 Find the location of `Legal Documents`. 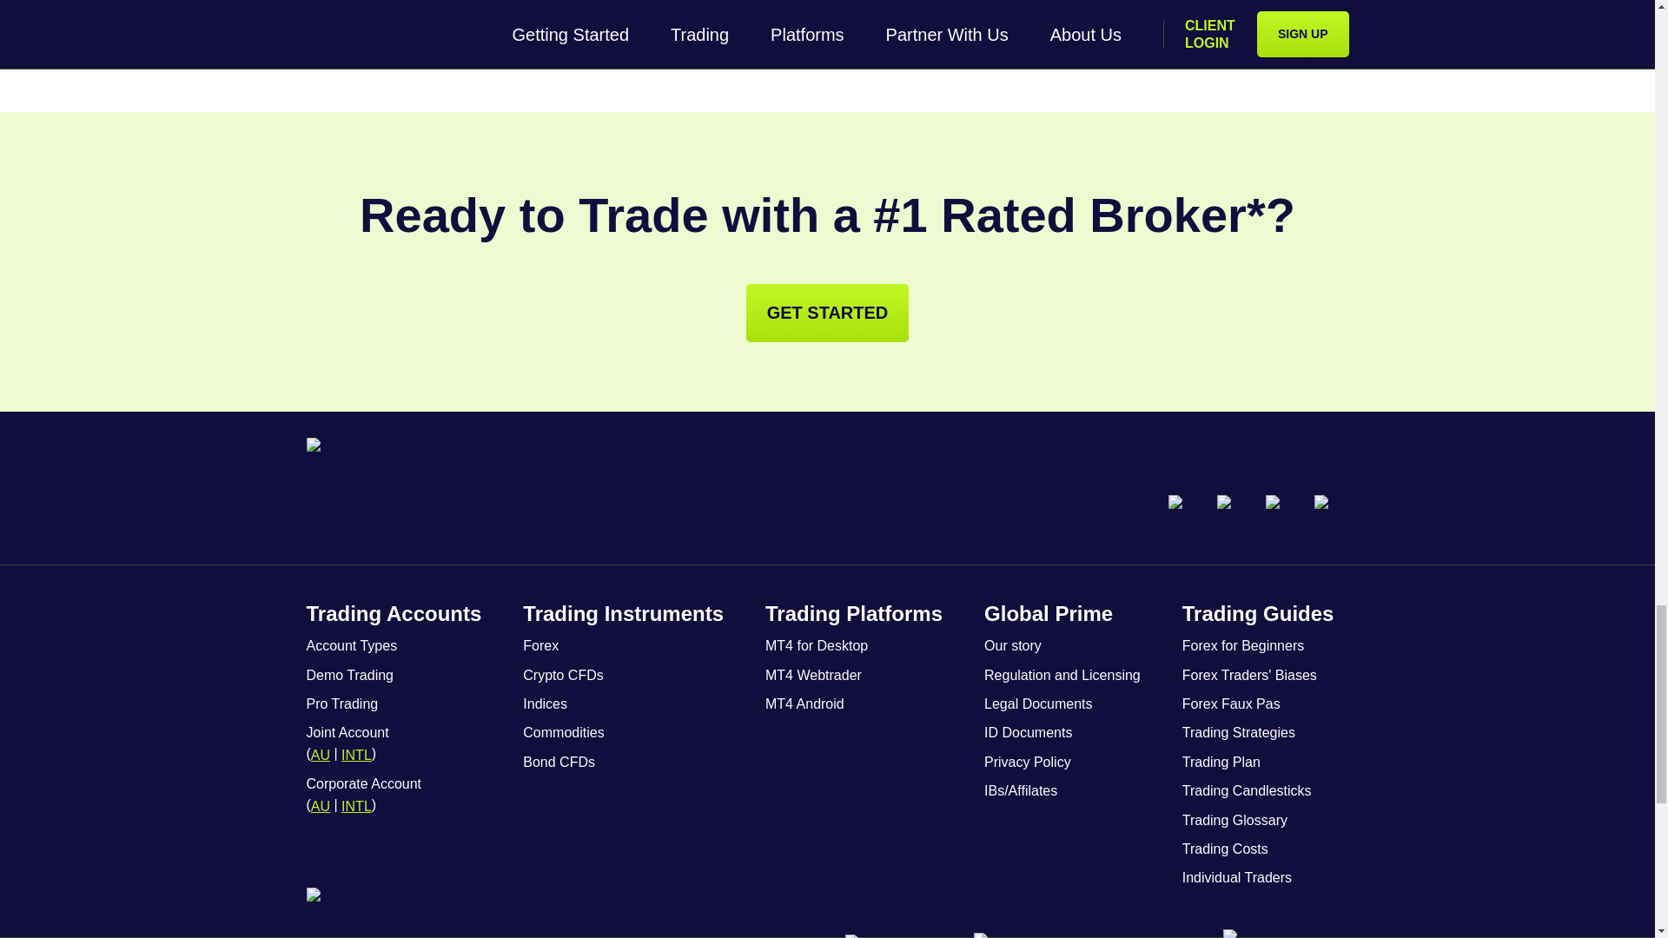

Legal Documents is located at coordinates (1037, 702).